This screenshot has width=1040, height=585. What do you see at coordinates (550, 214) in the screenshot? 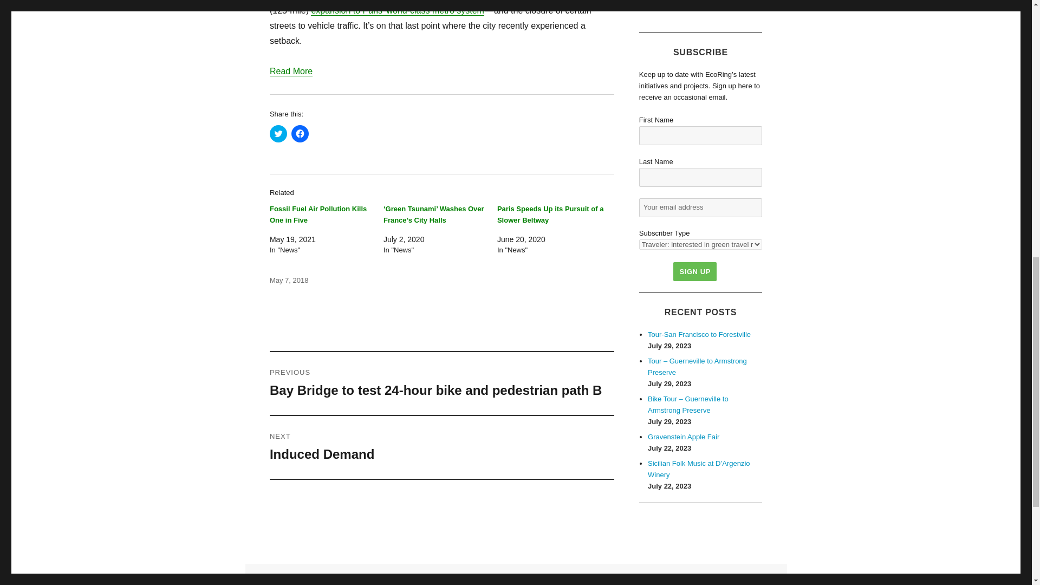
I see `Paris Speeds Up its Pursuit of a Slower Beltway` at bounding box center [550, 214].